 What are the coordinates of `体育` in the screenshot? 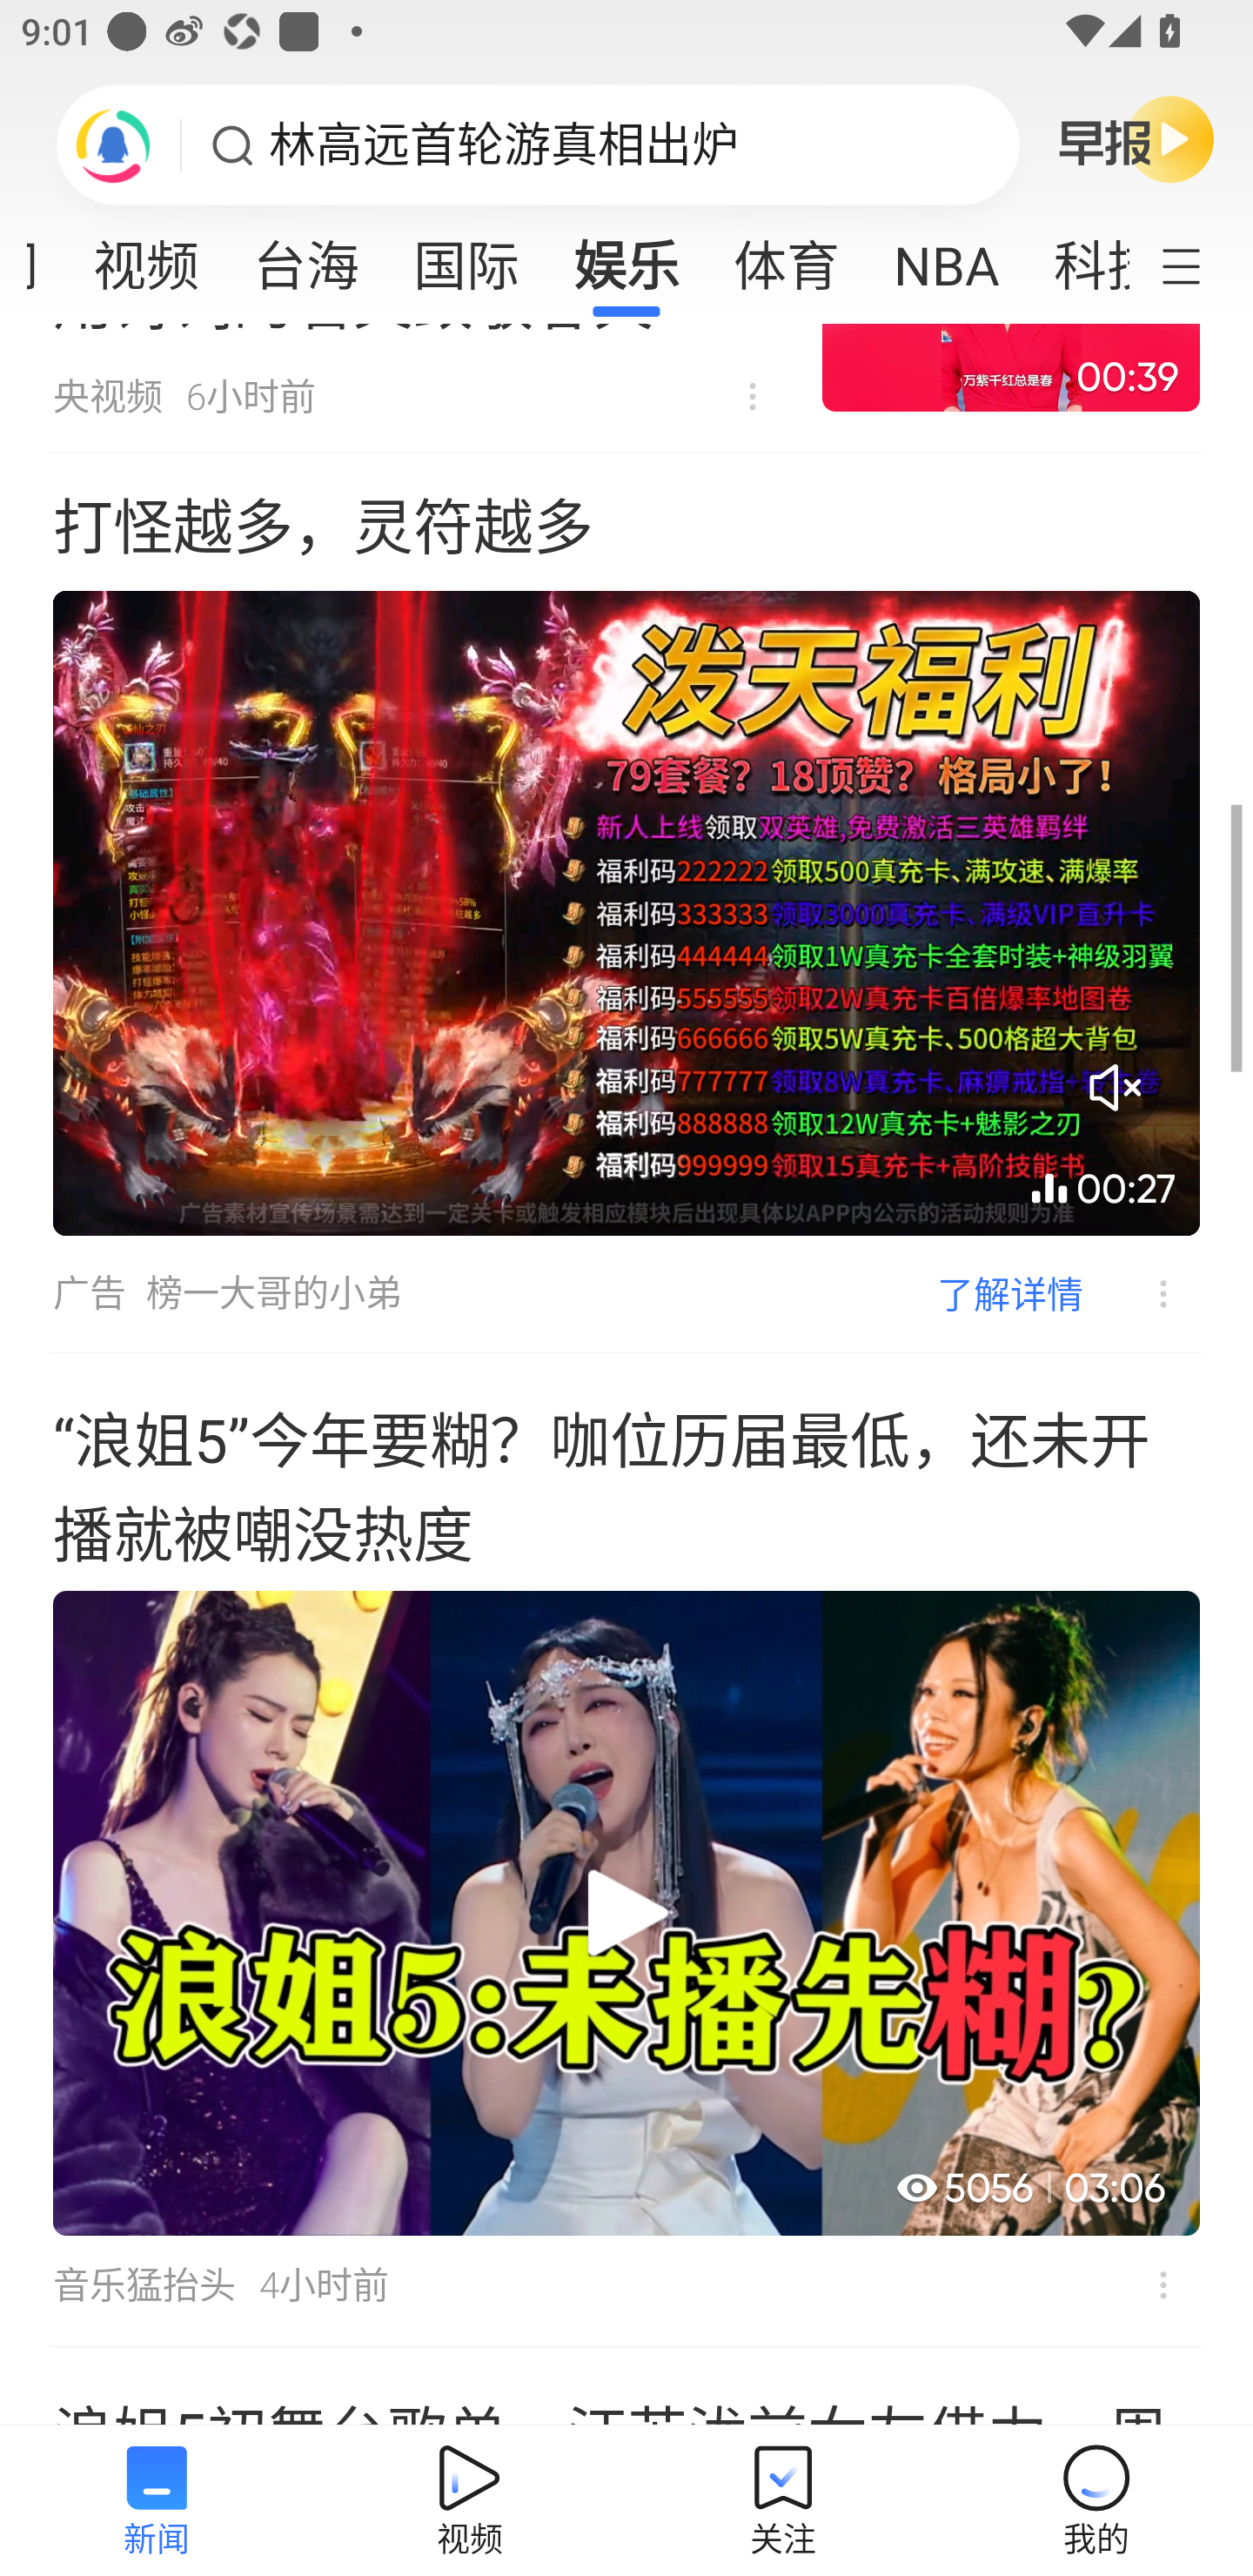 It's located at (787, 256).